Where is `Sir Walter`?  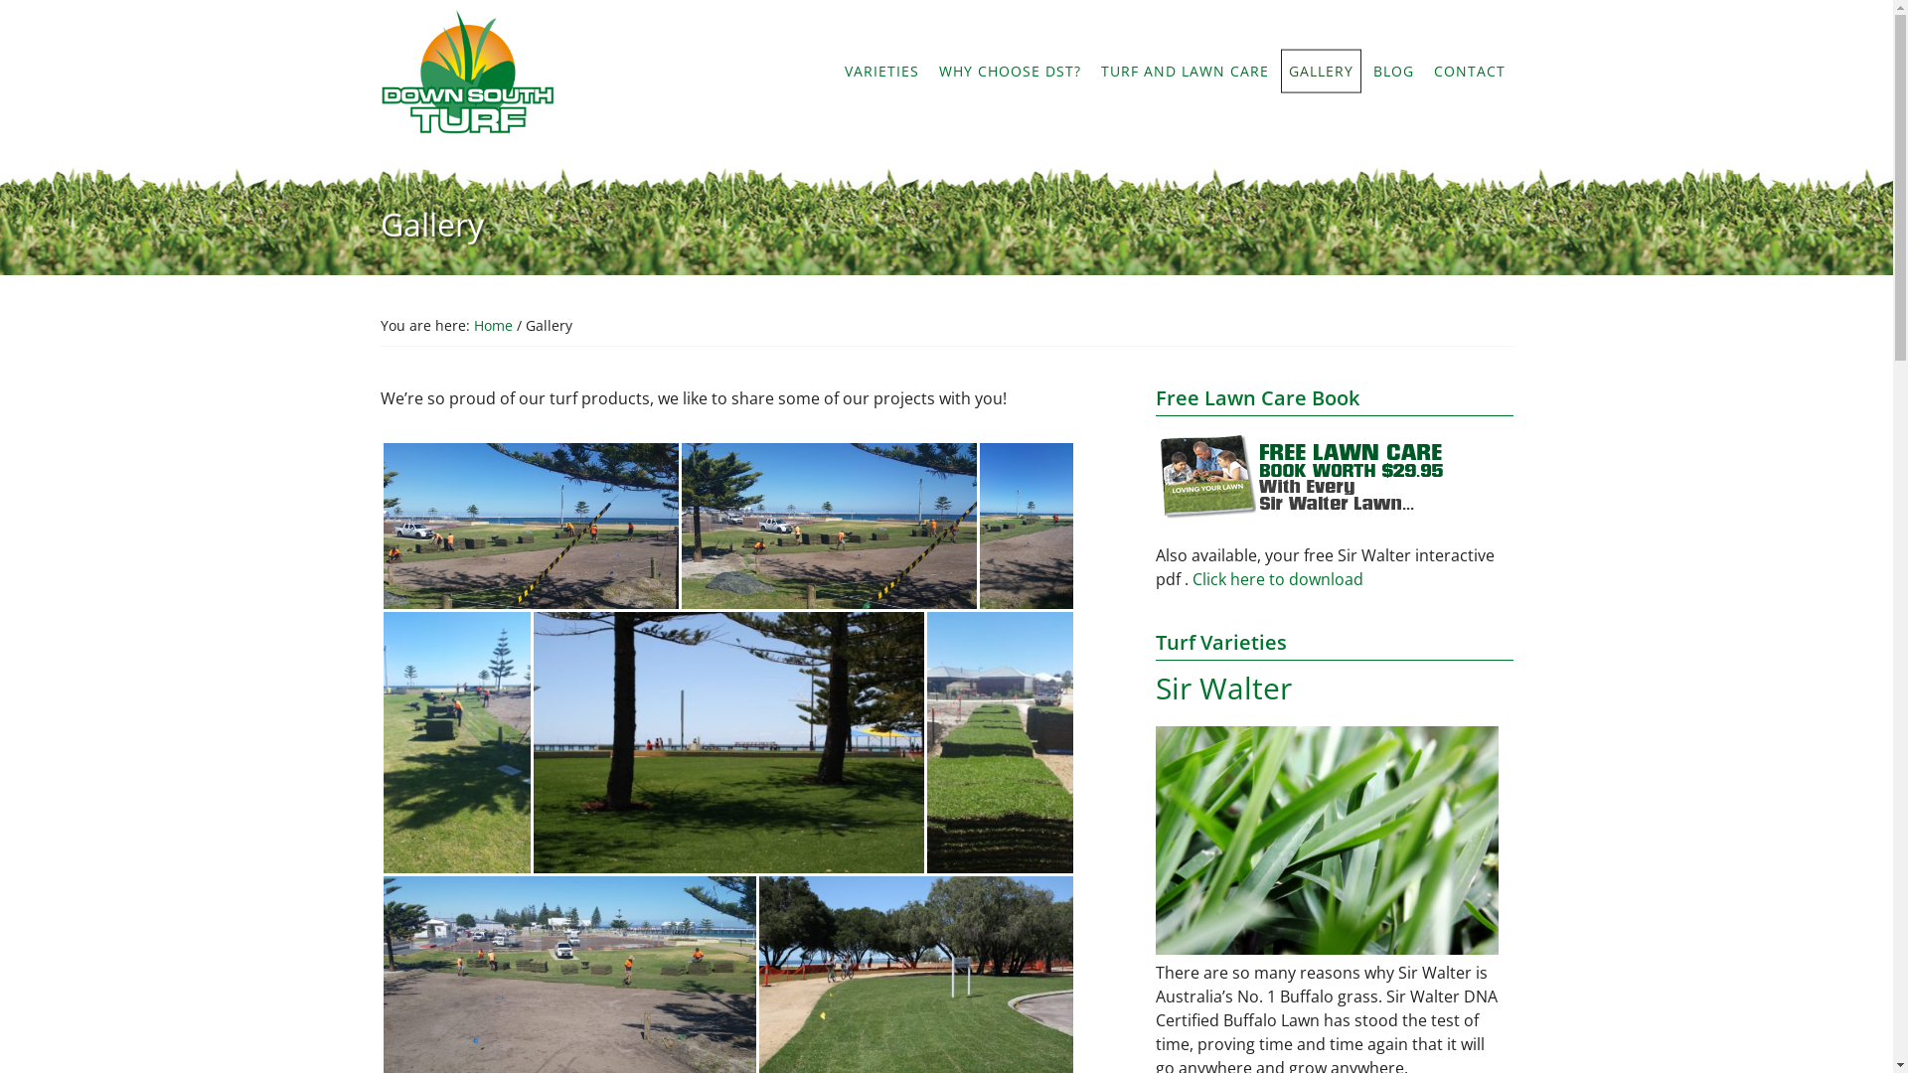 Sir Walter is located at coordinates (1222, 688).